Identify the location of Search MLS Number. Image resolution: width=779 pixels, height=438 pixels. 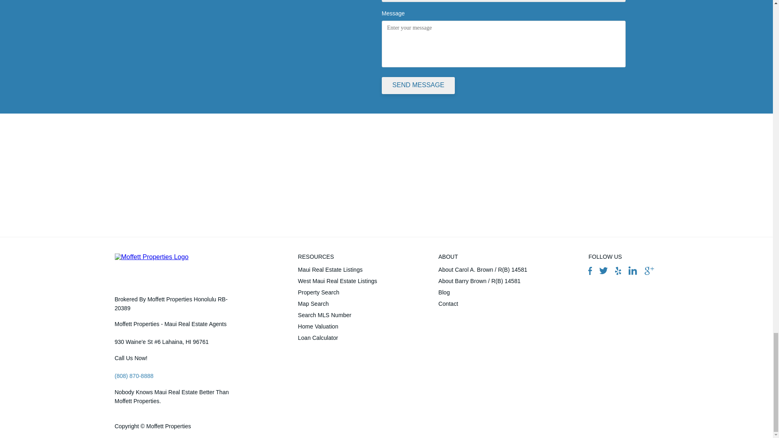
(337, 315).